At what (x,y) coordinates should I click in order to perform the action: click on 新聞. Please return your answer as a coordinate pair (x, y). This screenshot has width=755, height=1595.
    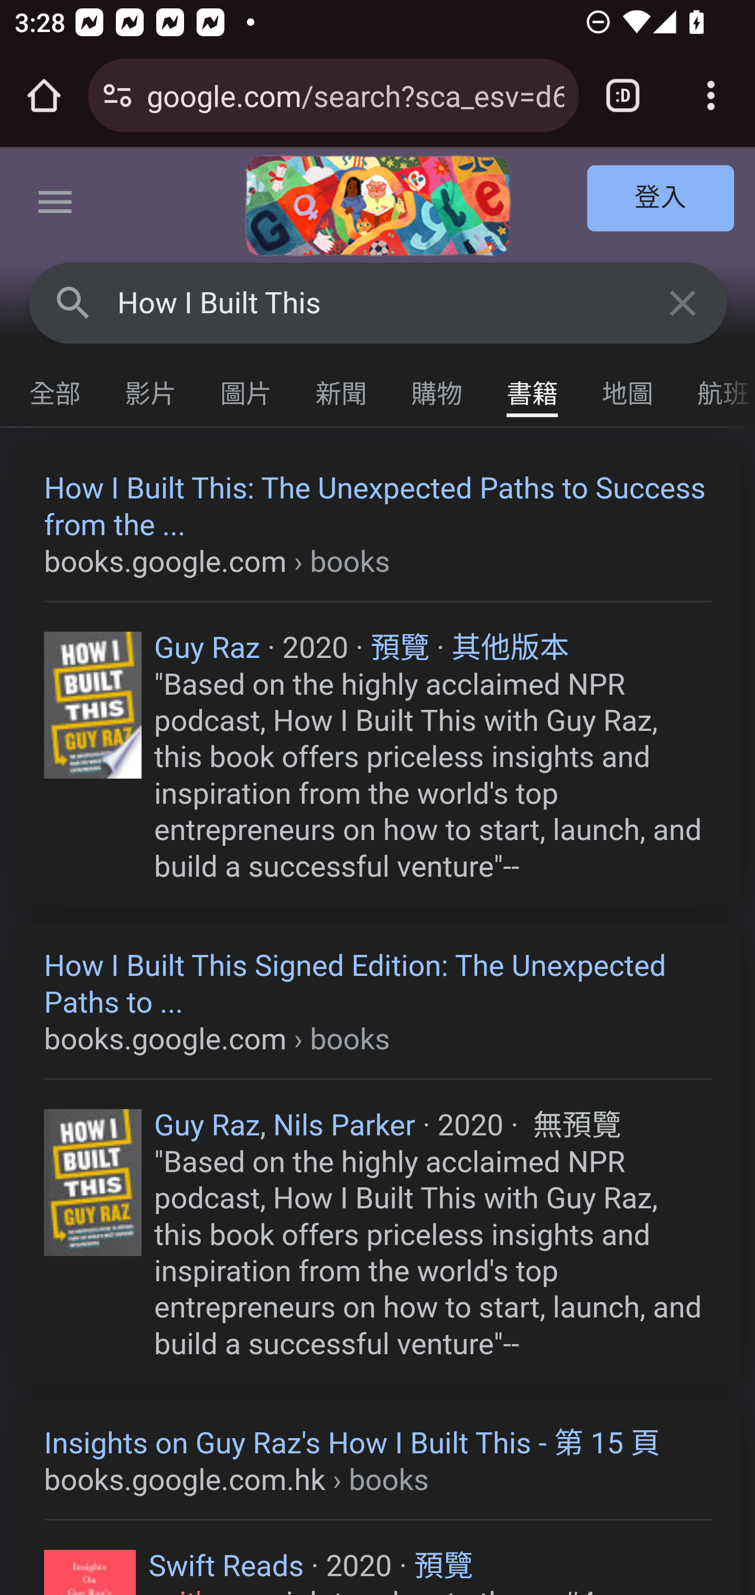
    Looking at the image, I should click on (342, 389).